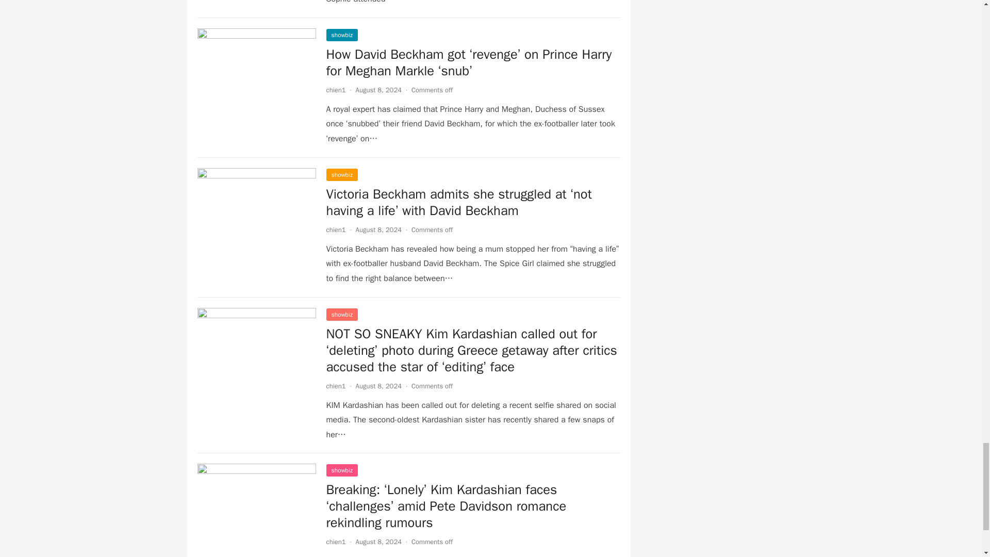  What do you see at coordinates (335, 90) in the screenshot?
I see `Posts by chien1` at bounding box center [335, 90].